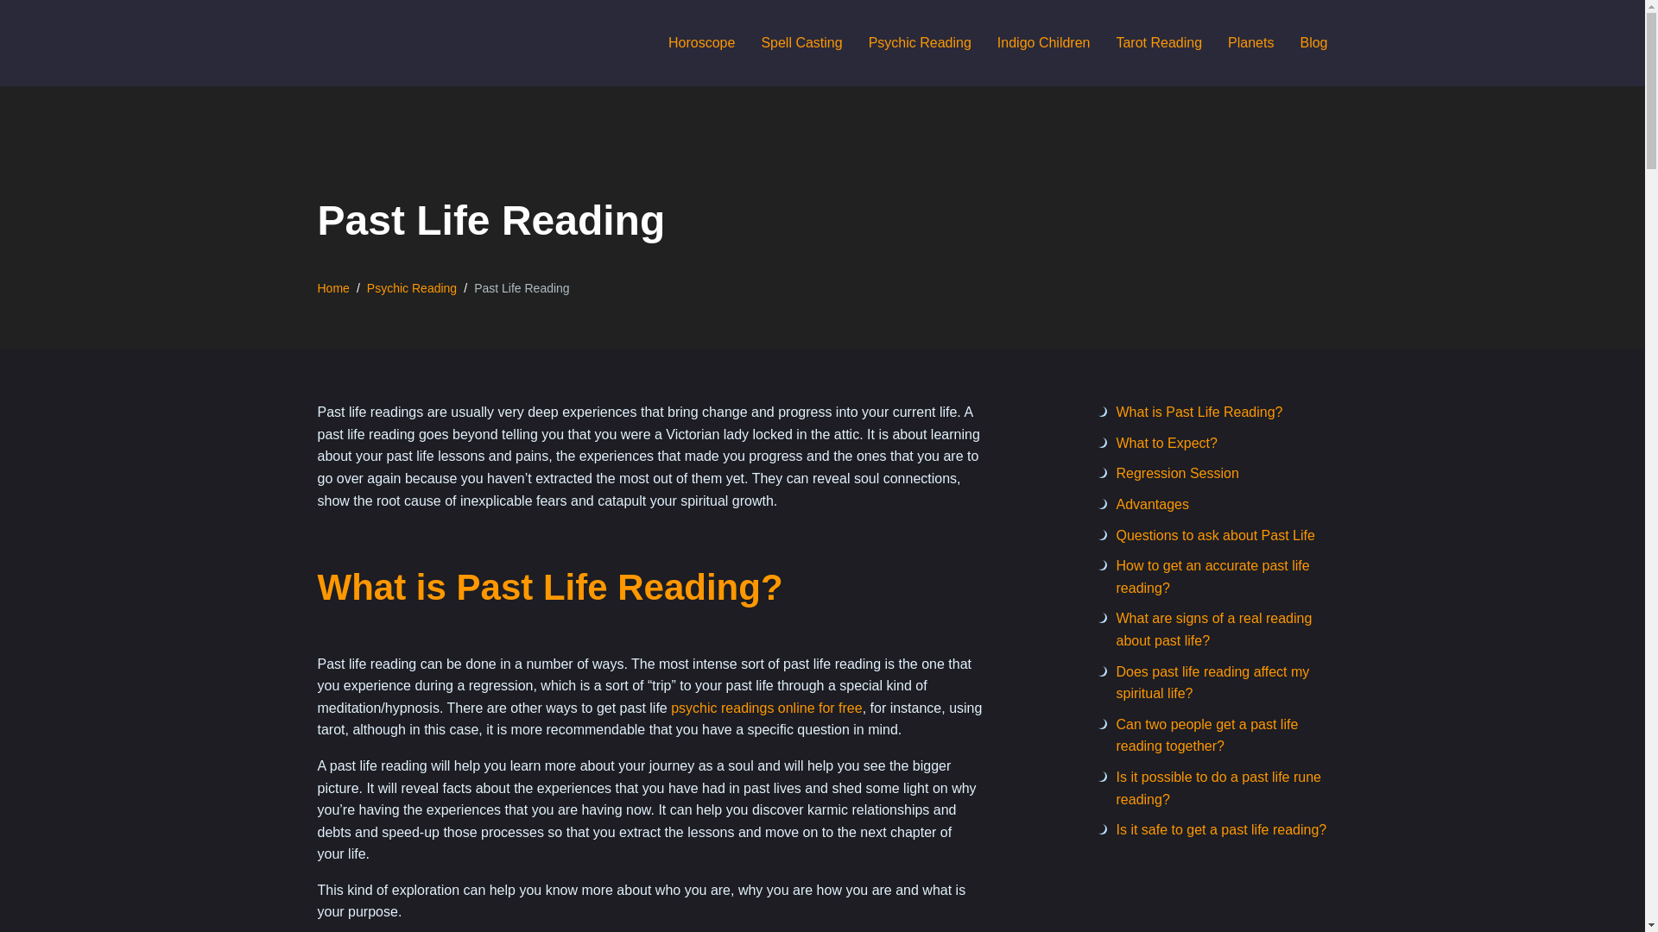 The image size is (1658, 932). I want to click on Tarot Reading, so click(1159, 43).